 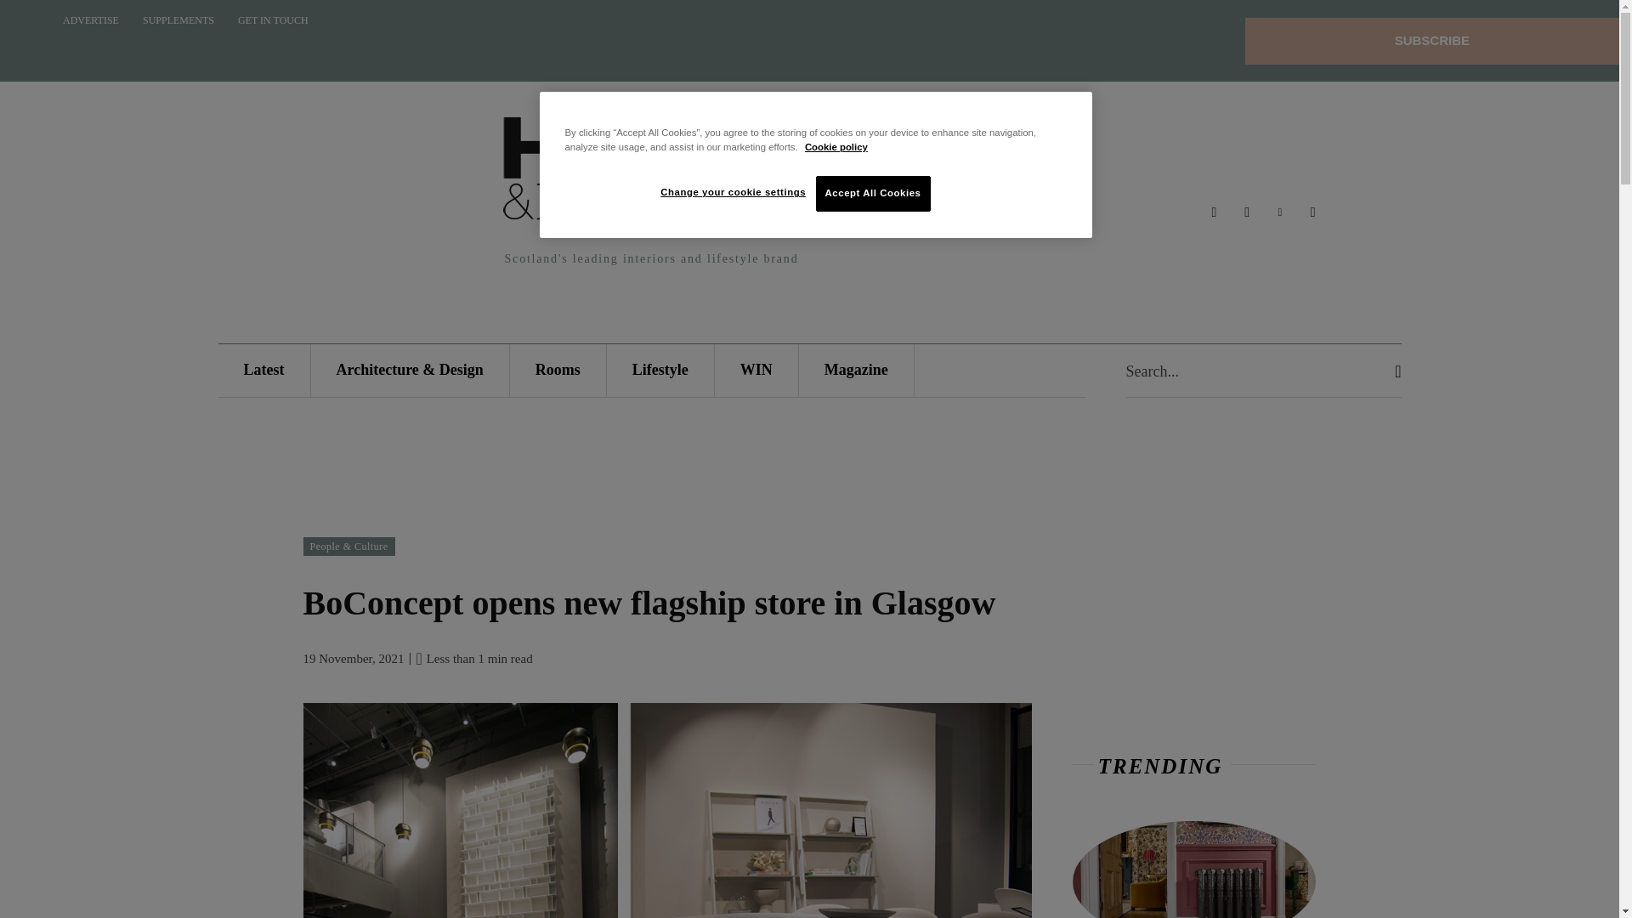 What do you see at coordinates (1280, 212) in the screenshot?
I see `Pinterest` at bounding box center [1280, 212].